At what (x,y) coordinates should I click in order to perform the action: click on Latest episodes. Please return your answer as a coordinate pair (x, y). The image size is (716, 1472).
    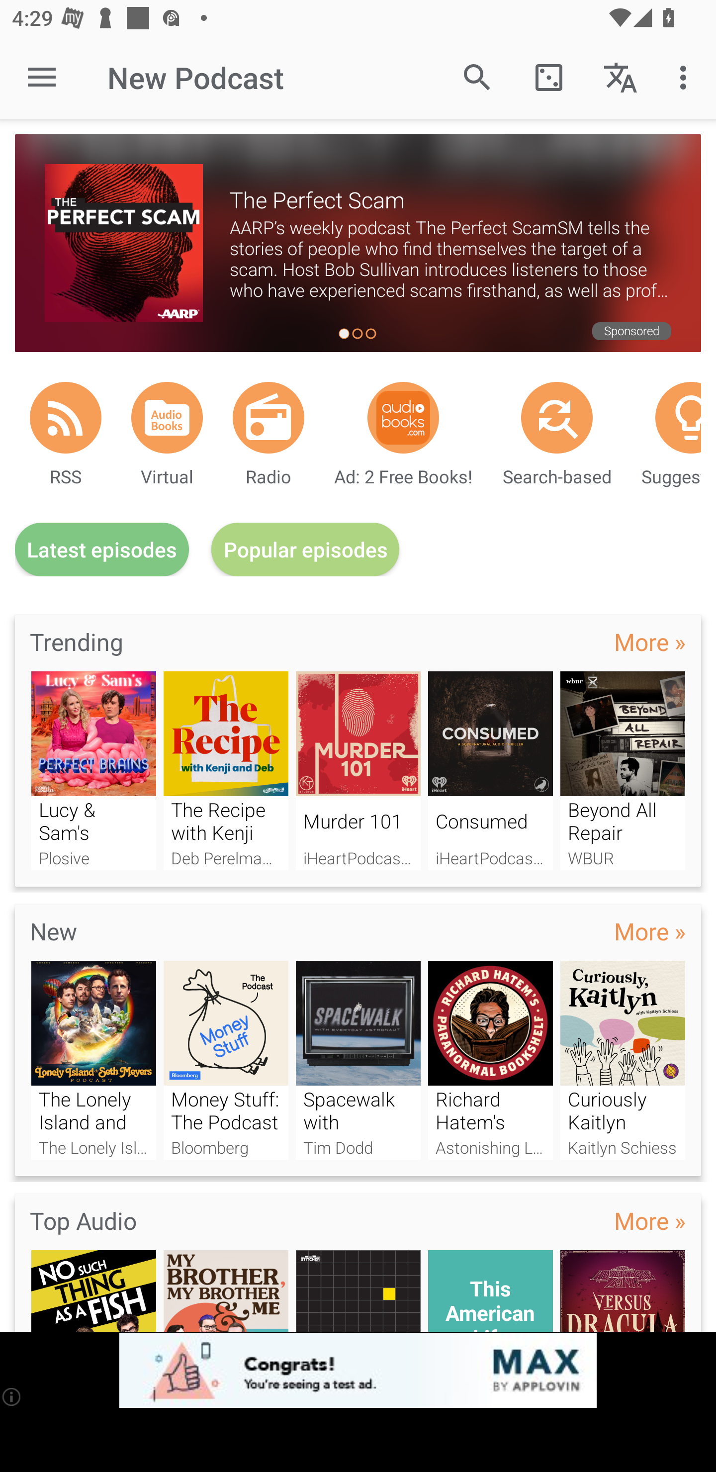
    Looking at the image, I should click on (102, 550).